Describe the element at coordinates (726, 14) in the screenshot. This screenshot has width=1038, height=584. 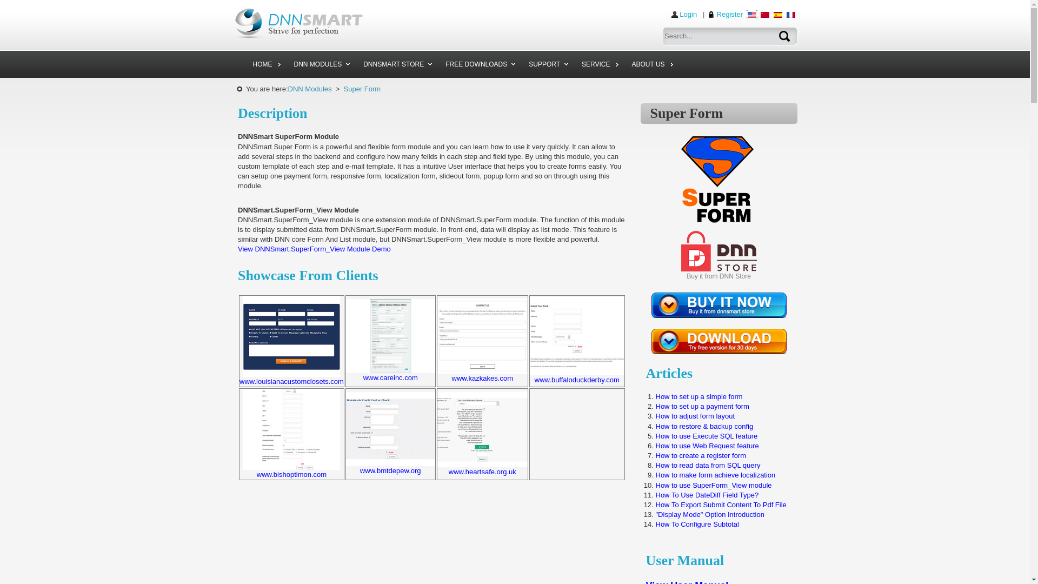
I see `Register` at that location.